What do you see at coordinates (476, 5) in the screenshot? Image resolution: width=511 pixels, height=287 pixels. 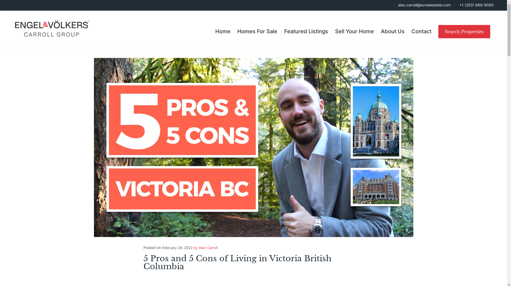 I see `+1 (250) 889-9060` at bounding box center [476, 5].